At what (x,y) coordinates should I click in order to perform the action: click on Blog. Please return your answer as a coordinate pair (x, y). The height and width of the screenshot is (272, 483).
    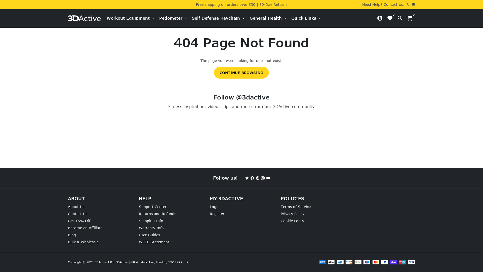
    Looking at the image, I should click on (72, 235).